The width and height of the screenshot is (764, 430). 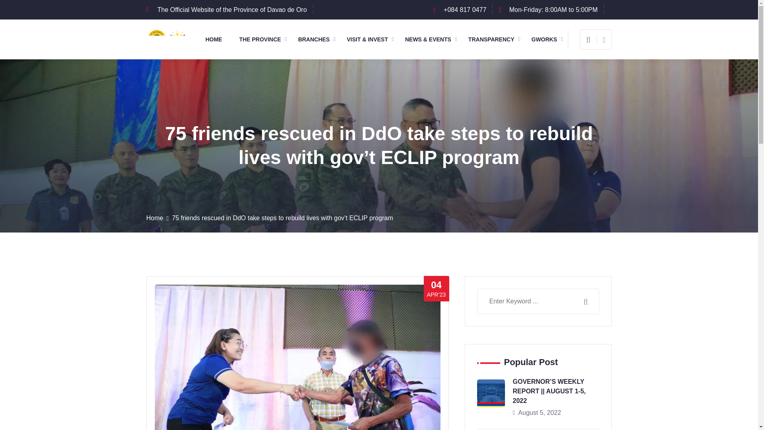 I want to click on Home, so click(x=216, y=39).